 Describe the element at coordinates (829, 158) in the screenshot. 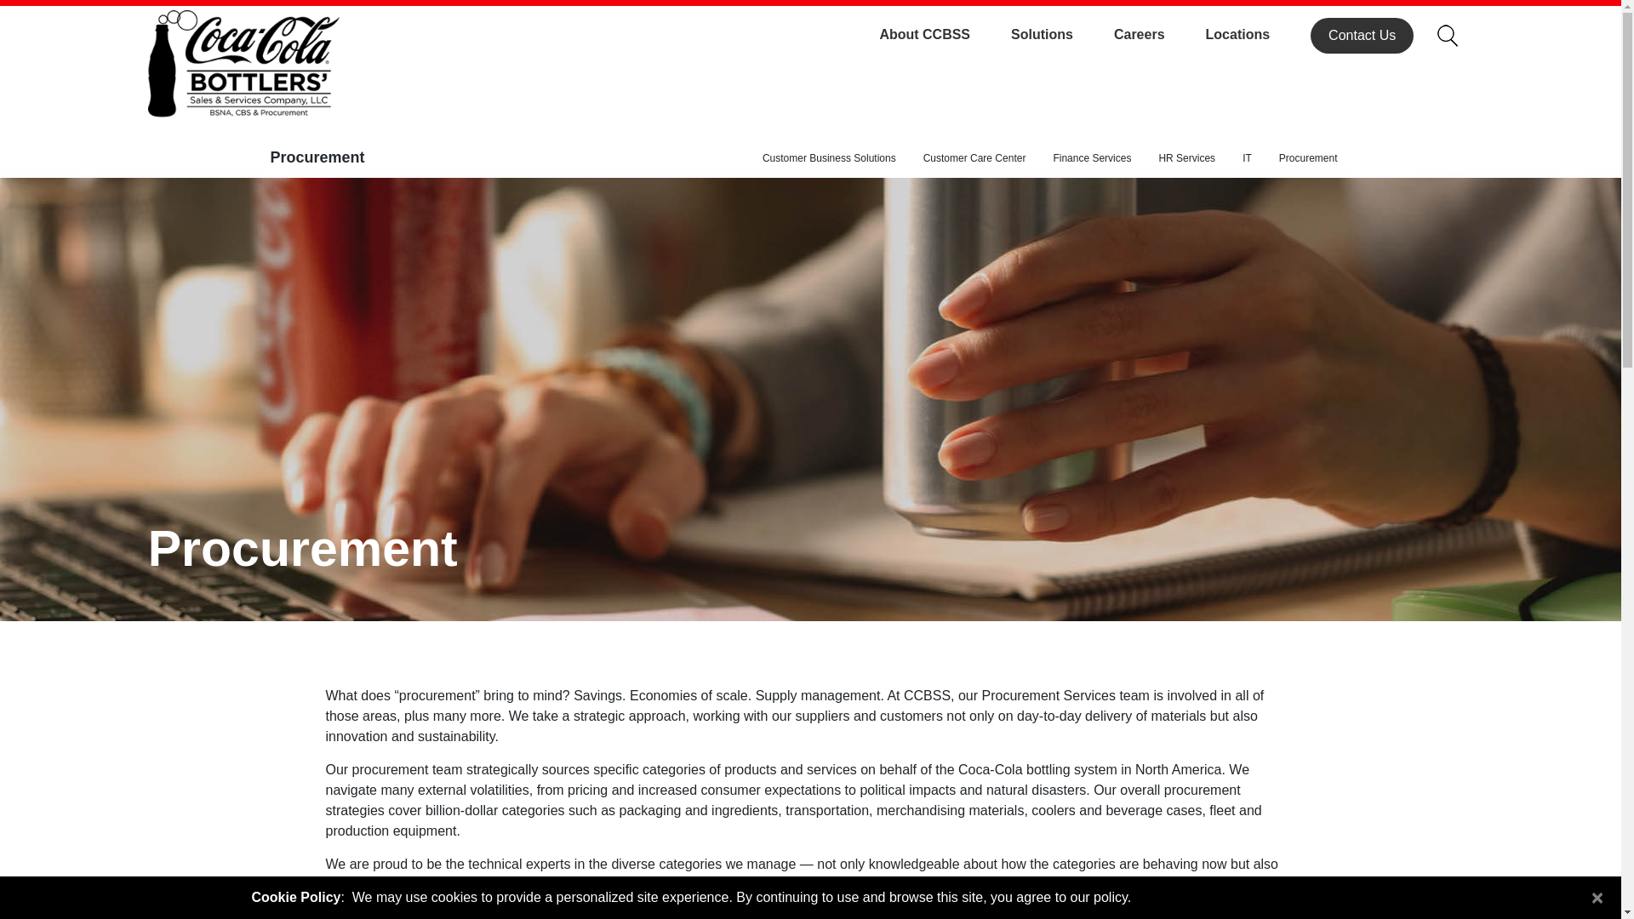

I see `Customer Business Solutions` at that location.